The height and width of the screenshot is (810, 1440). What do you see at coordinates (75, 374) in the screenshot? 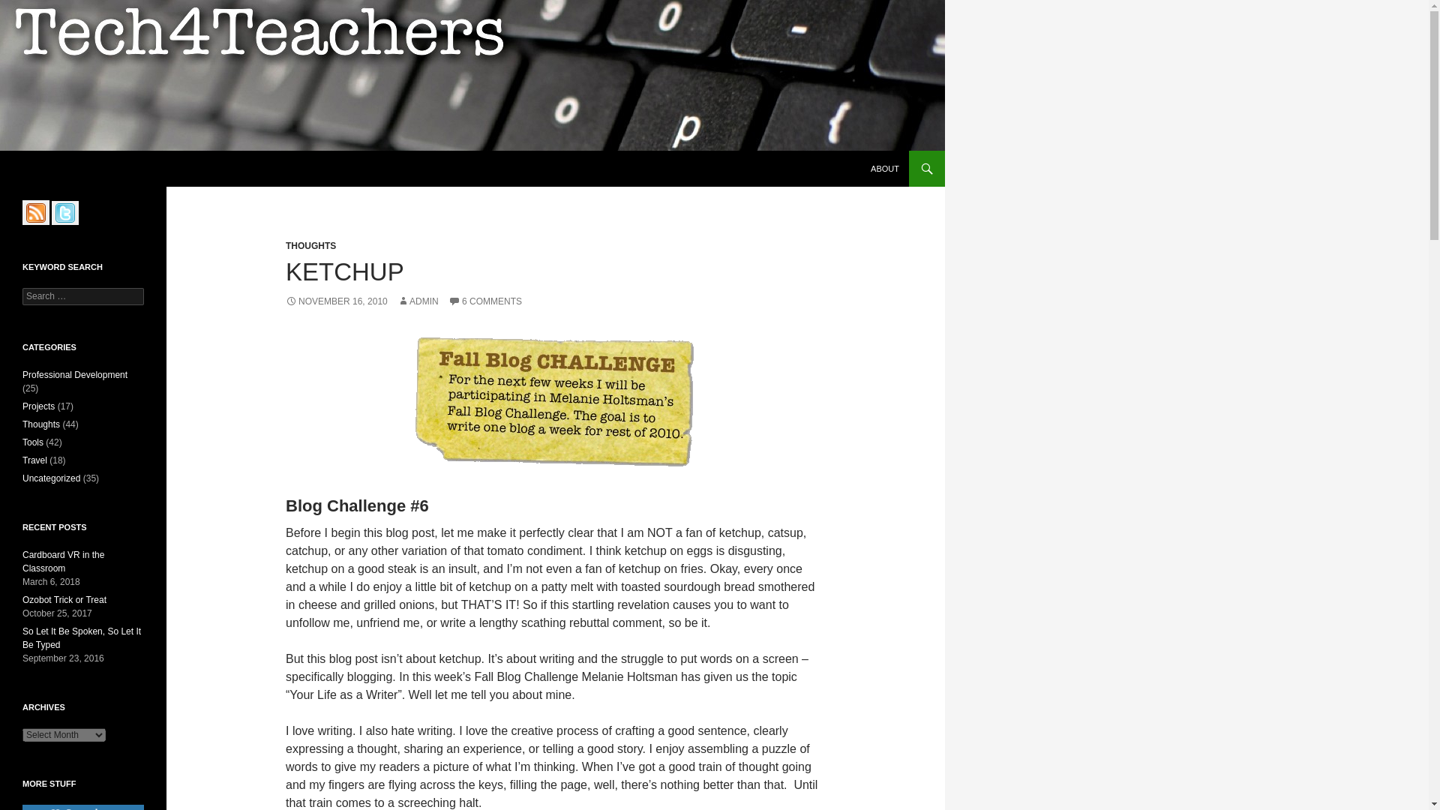
I see `Professional Development` at bounding box center [75, 374].